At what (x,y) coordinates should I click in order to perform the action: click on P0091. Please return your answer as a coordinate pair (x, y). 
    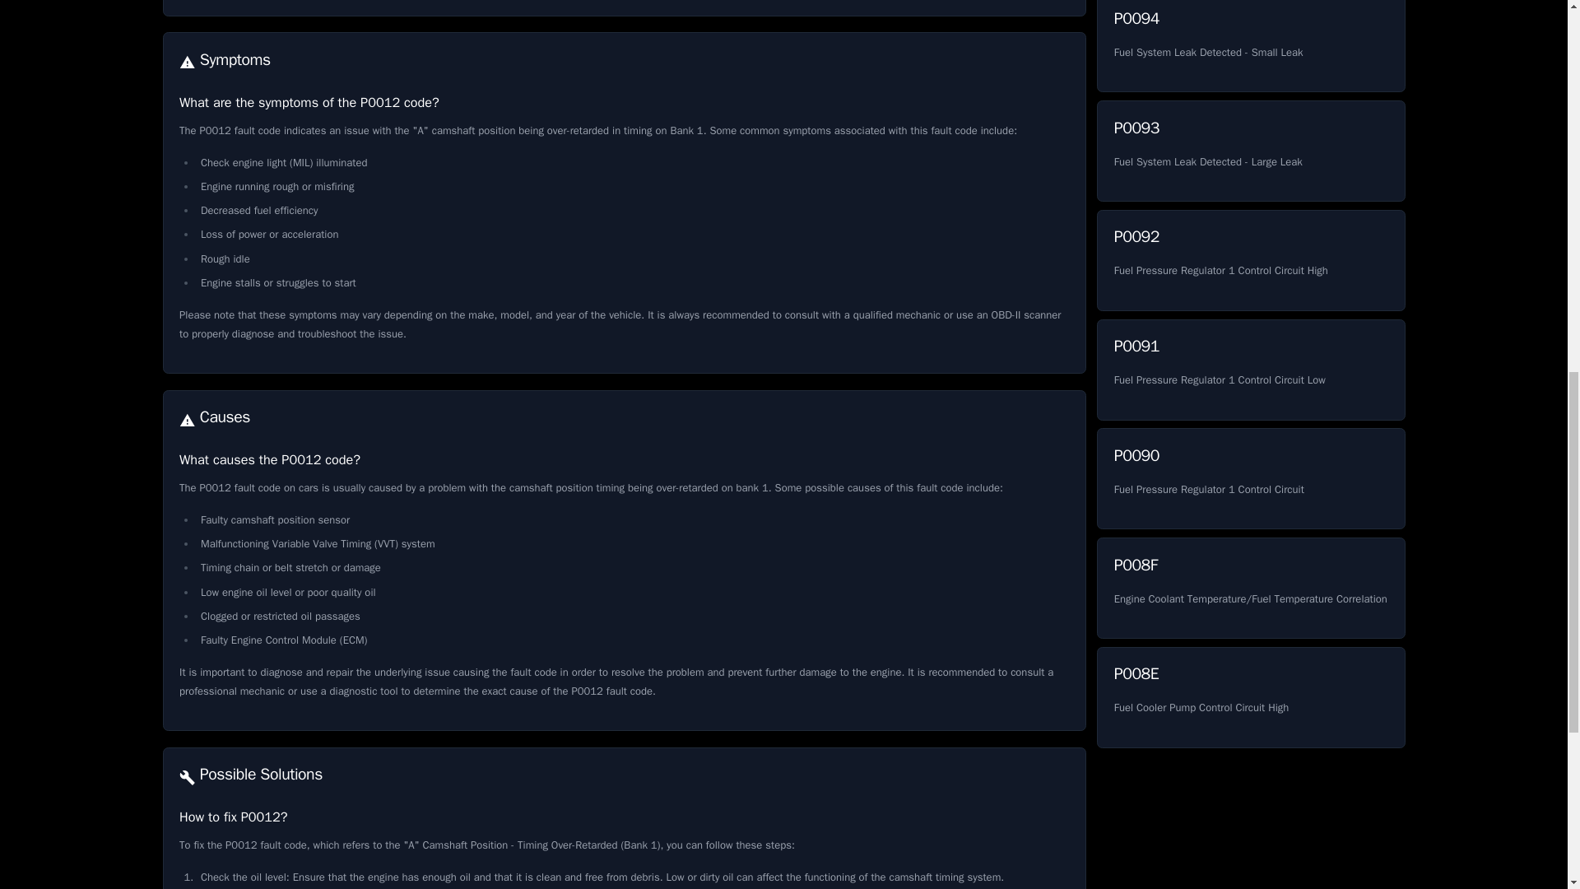
    Looking at the image, I should click on (1250, 698).